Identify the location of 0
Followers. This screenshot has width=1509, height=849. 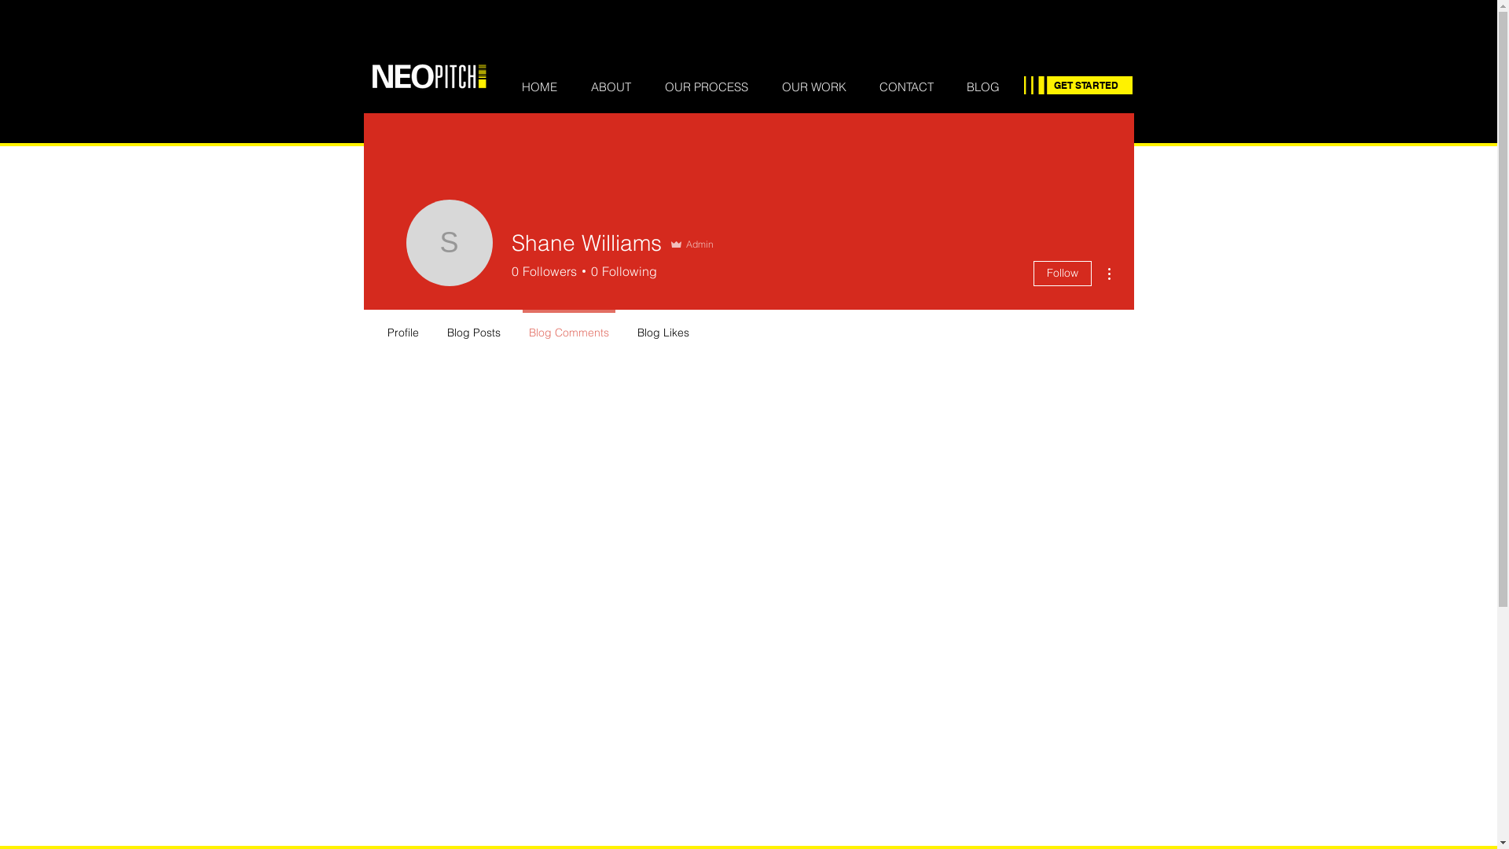
(544, 271).